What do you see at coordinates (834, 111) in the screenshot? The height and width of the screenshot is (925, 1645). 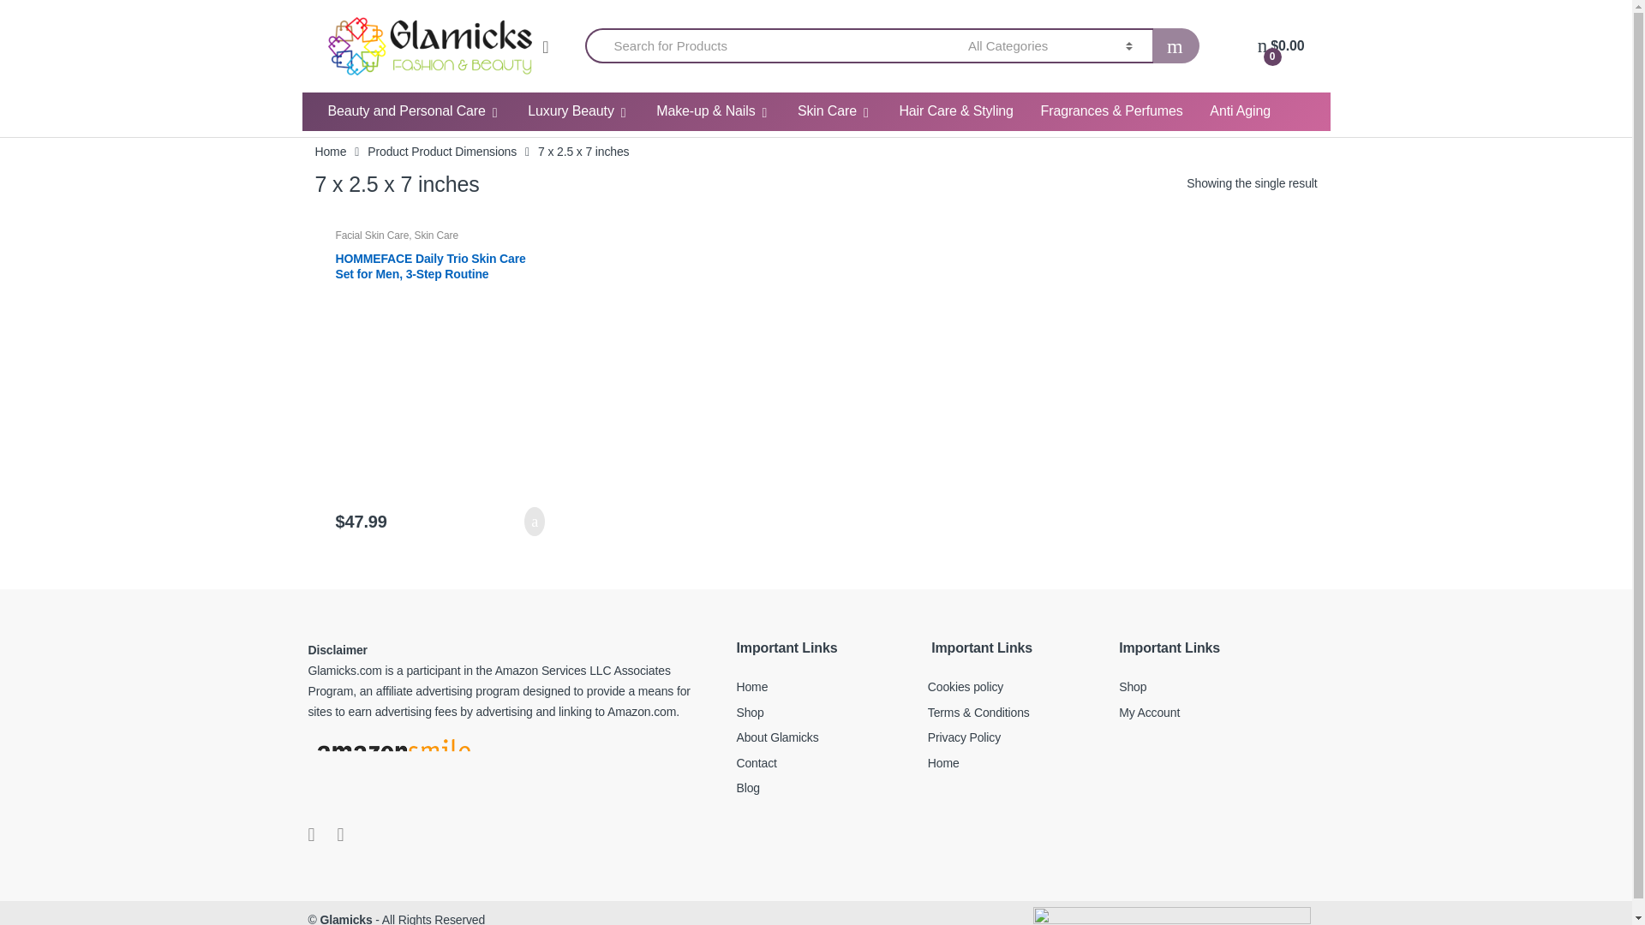 I see `Skin Care` at bounding box center [834, 111].